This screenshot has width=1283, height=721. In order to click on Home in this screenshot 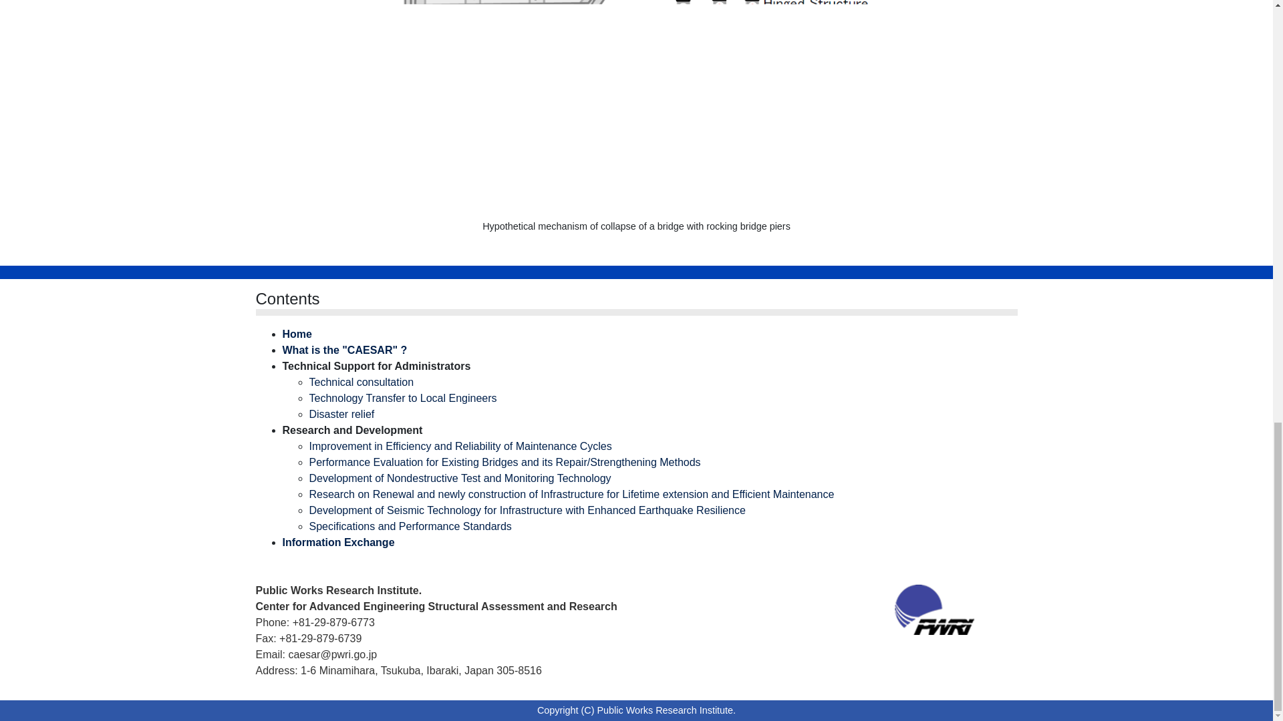, I will do `click(297, 334)`.